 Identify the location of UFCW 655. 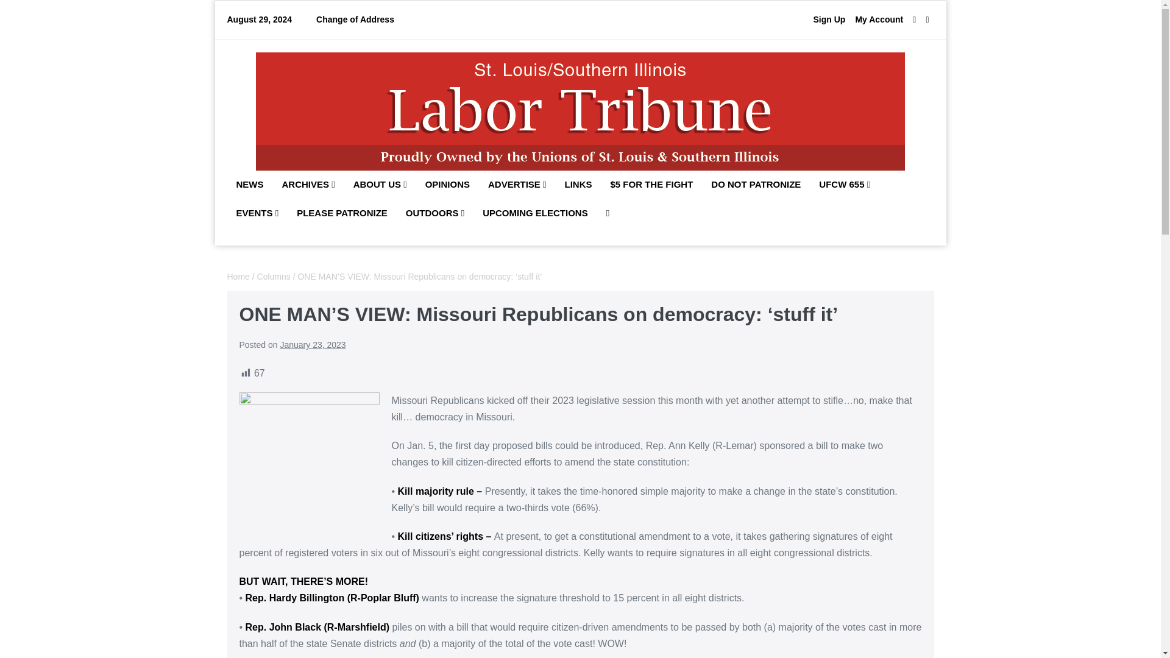
(845, 185).